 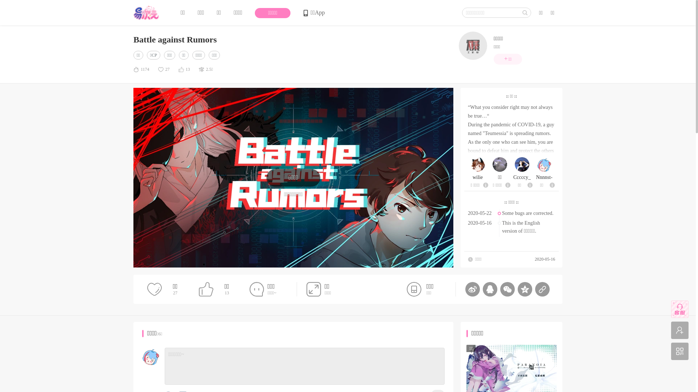 I want to click on Nnnnst-, so click(x=544, y=177).